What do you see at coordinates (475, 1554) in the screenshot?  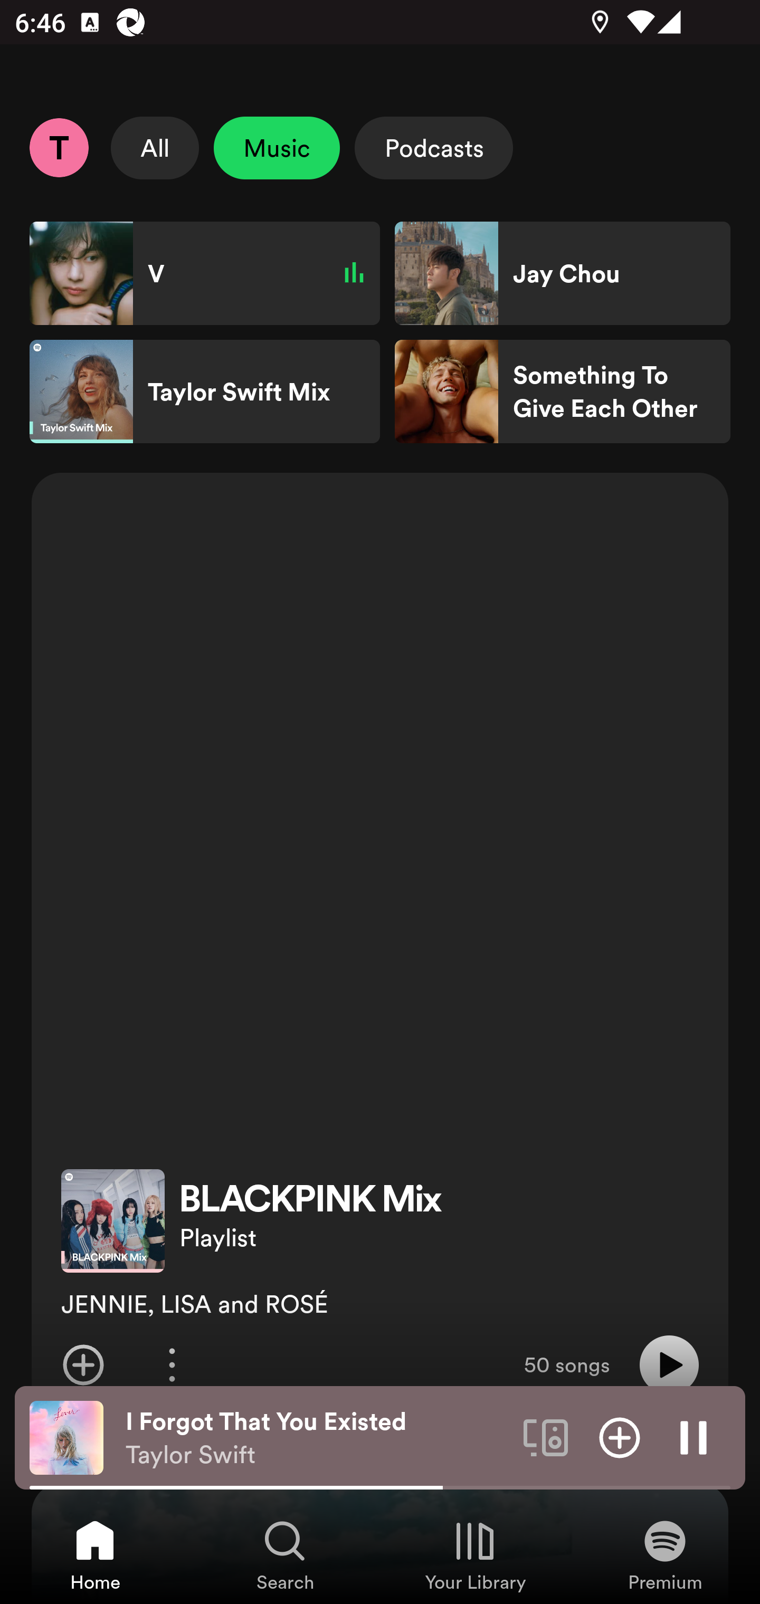 I see `Your Library, Tab 3 of 4 Your Library Your Library` at bounding box center [475, 1554].